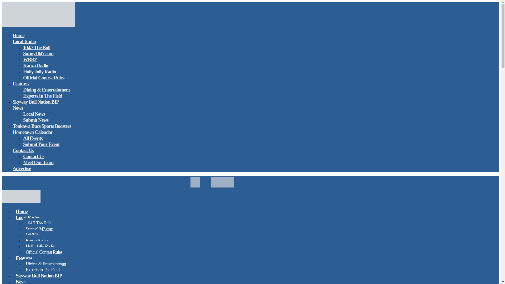 The height and width of the screenshot is (284, 505). Describe the element at coordinates (21, 201) in the screenshot. I see `My Hometown Post` at that location.